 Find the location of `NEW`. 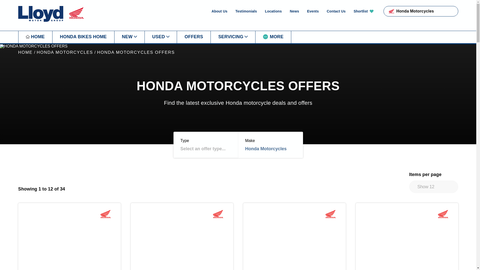

NEW is located at coordinates (129, 37).